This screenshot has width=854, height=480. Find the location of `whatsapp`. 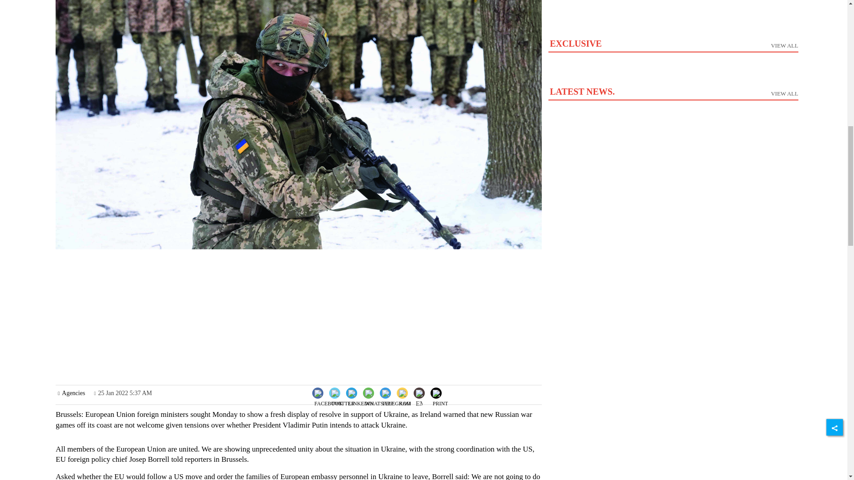

whatsapp is located at coordinates (440, 392).